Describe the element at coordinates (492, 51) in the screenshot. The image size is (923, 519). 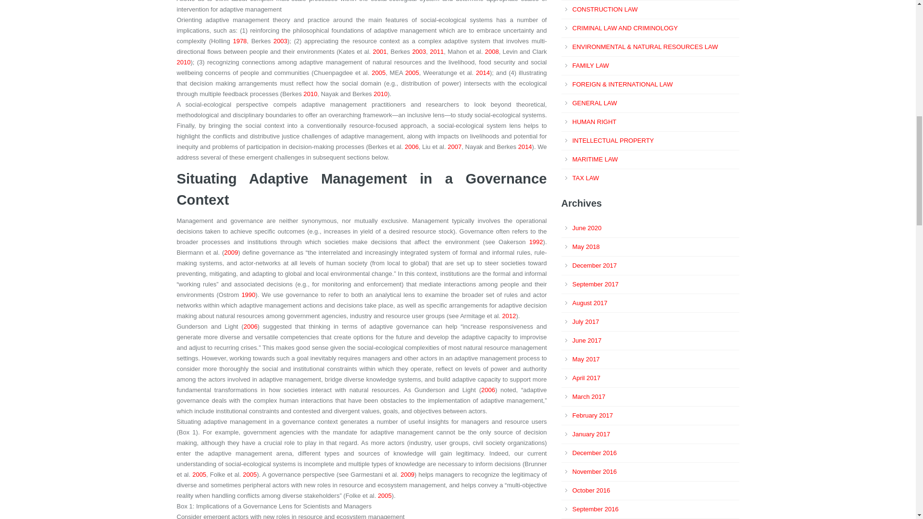
I see `2008` at that location.